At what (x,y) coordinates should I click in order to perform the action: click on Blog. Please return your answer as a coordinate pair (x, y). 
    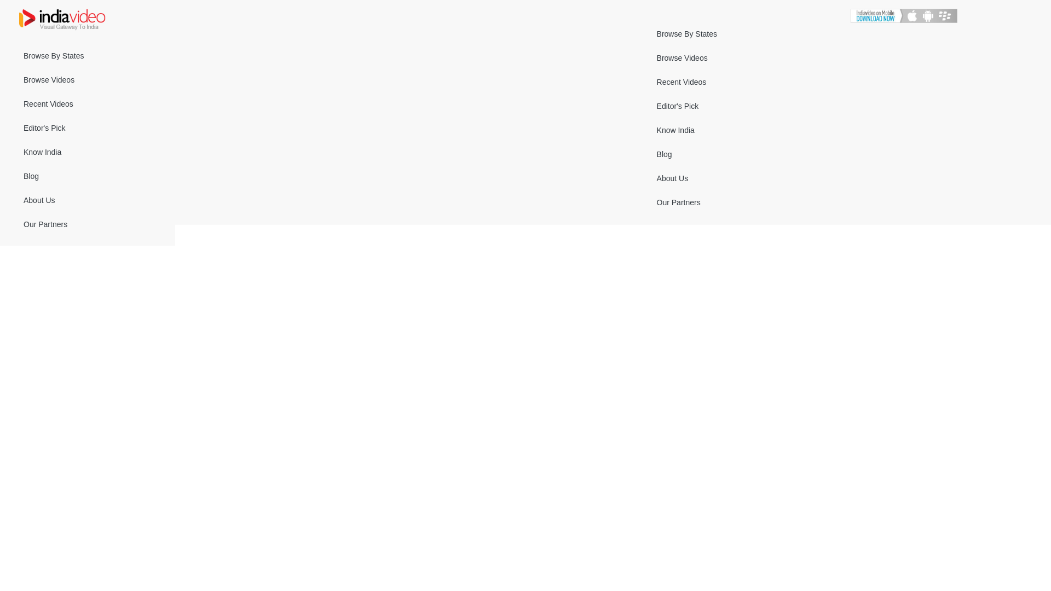
    Looking at the image, I should click on (88, 176).